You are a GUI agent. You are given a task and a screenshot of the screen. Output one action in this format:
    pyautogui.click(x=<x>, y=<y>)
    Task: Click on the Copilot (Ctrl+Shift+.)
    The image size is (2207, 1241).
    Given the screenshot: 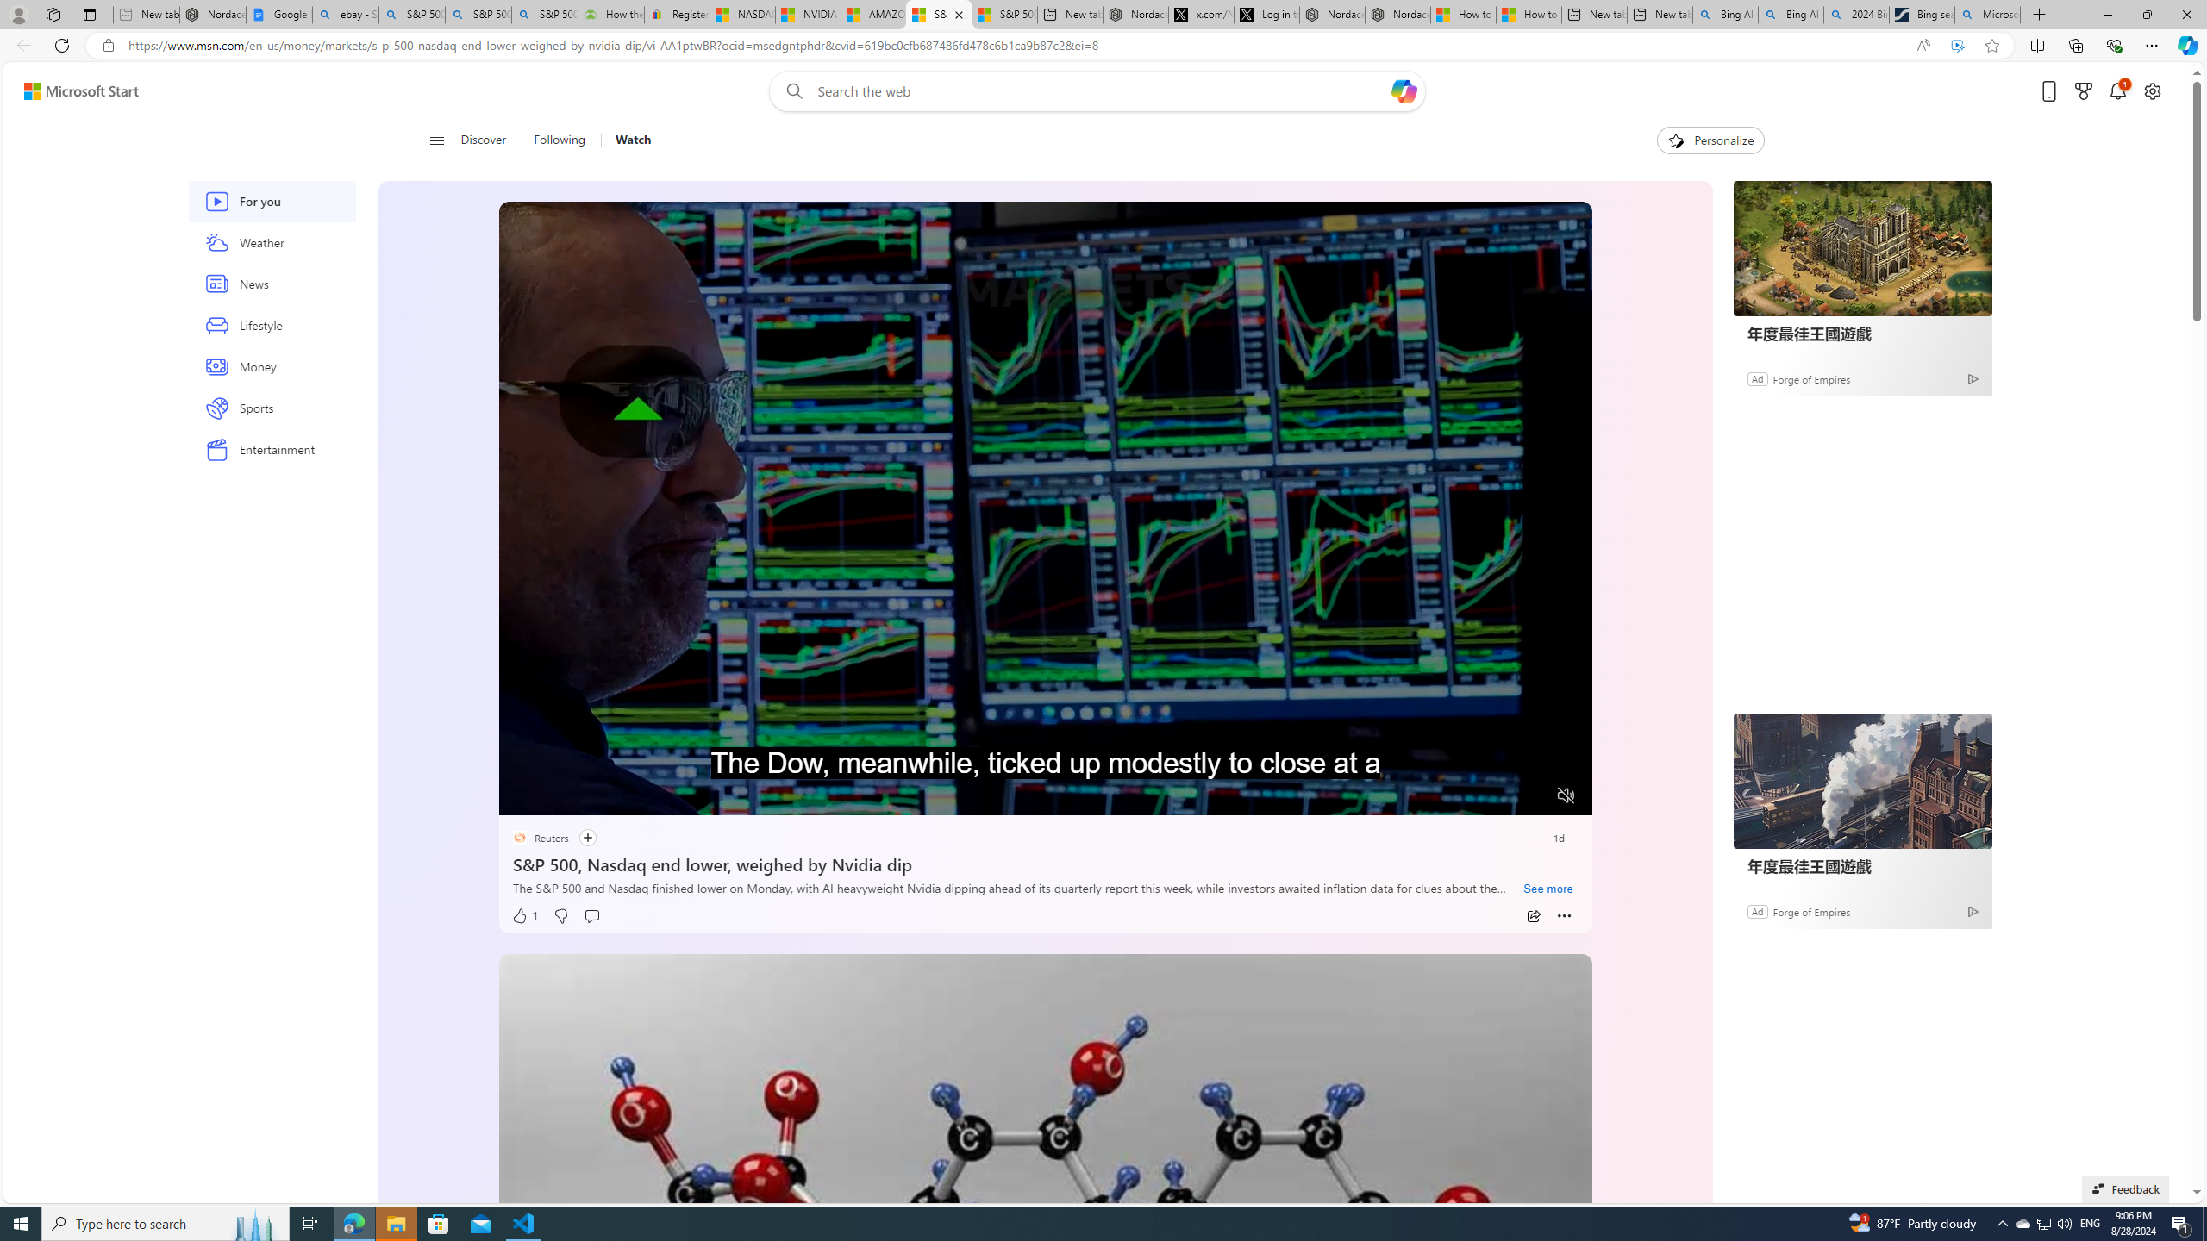 What is the action you would take?
    pyautogui.click(x=2186, y=45)
    